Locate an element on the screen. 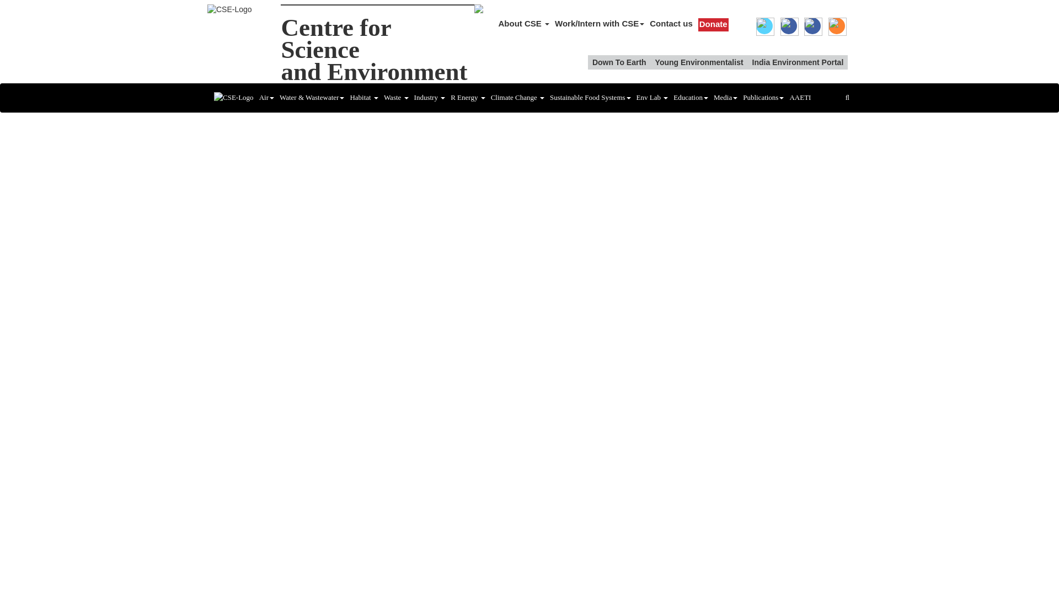  India Environment Portal is located at coordinates (812, 25).